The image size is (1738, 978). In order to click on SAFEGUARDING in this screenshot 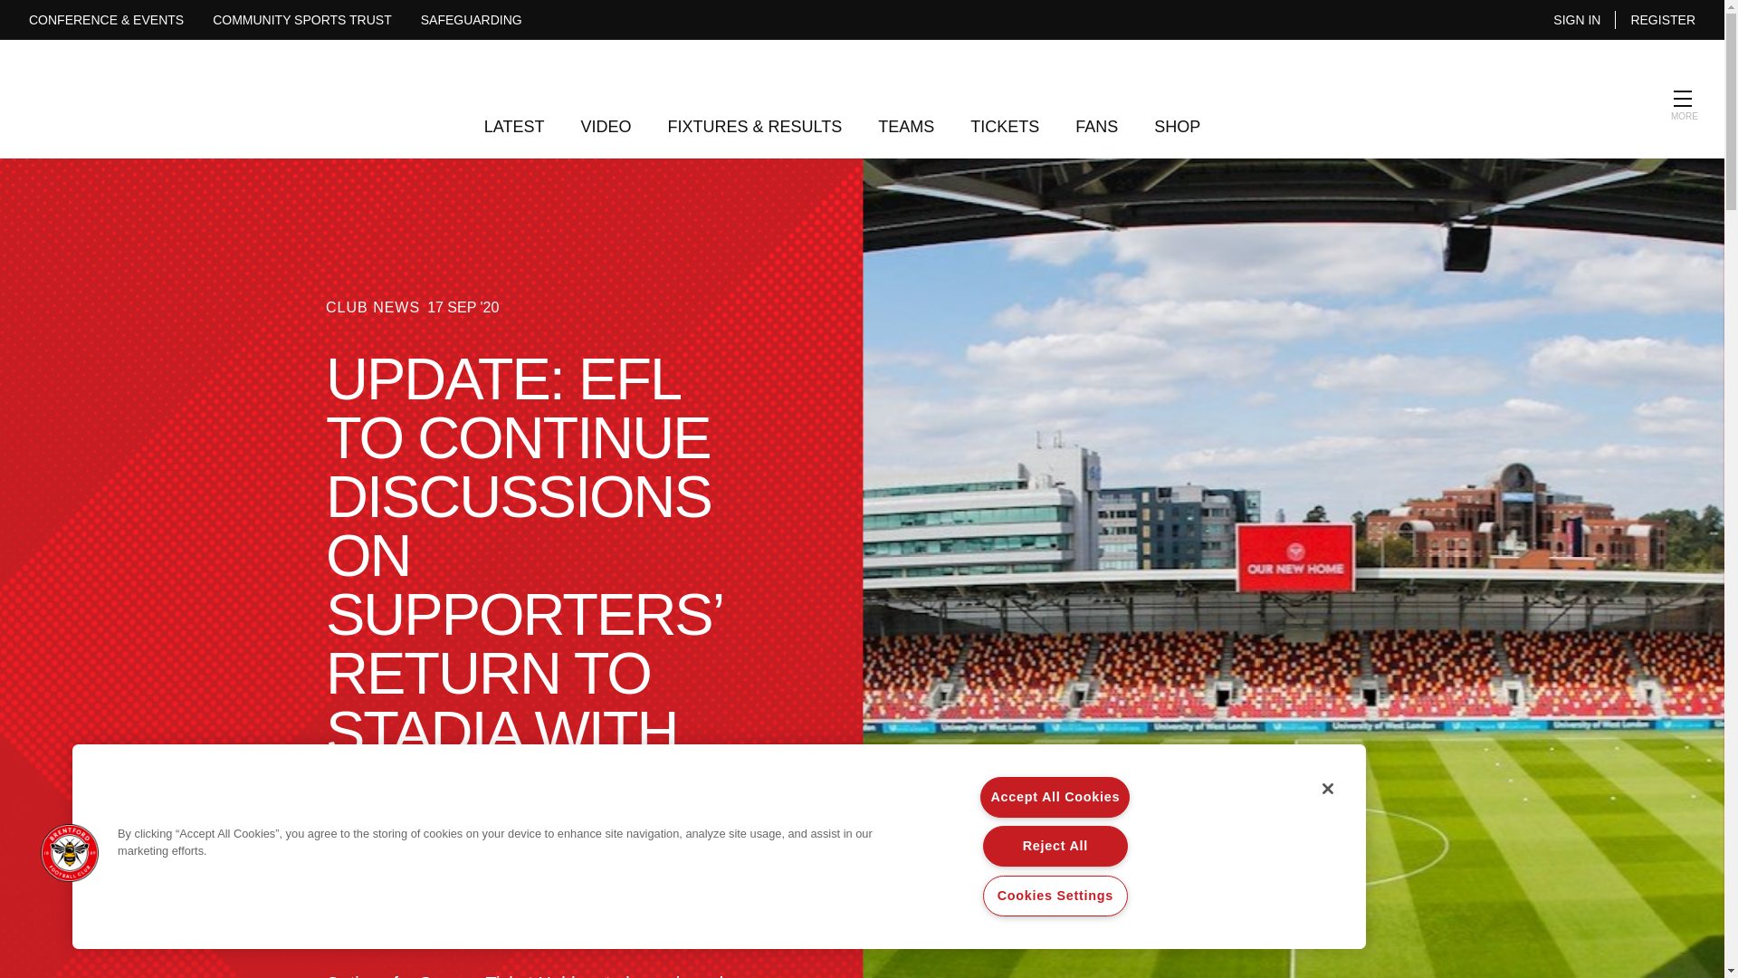, I will do `click(471, 20)`.